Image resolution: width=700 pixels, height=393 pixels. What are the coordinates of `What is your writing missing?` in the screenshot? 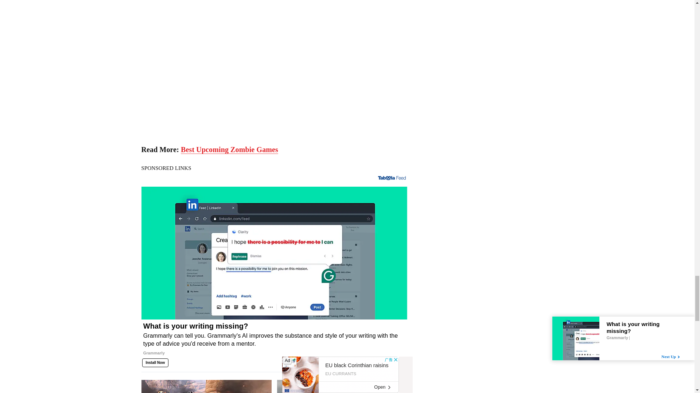 It's located at (274, 342).